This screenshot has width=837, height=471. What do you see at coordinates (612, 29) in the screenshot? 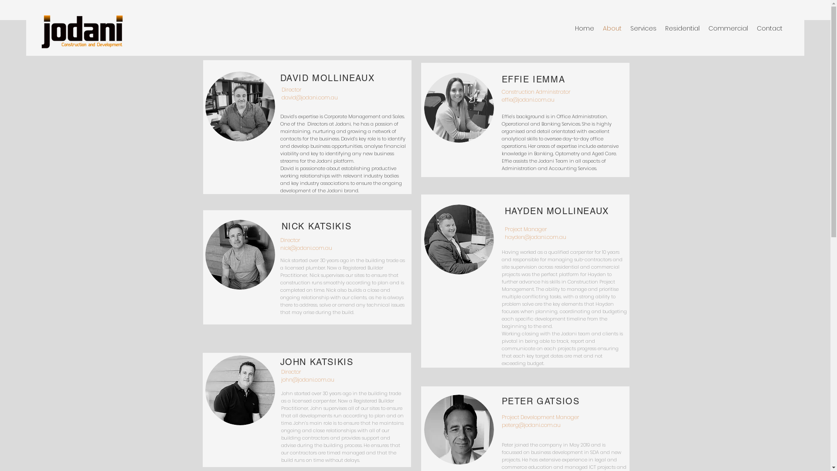
I see `About` at bounding box center [612, 29].